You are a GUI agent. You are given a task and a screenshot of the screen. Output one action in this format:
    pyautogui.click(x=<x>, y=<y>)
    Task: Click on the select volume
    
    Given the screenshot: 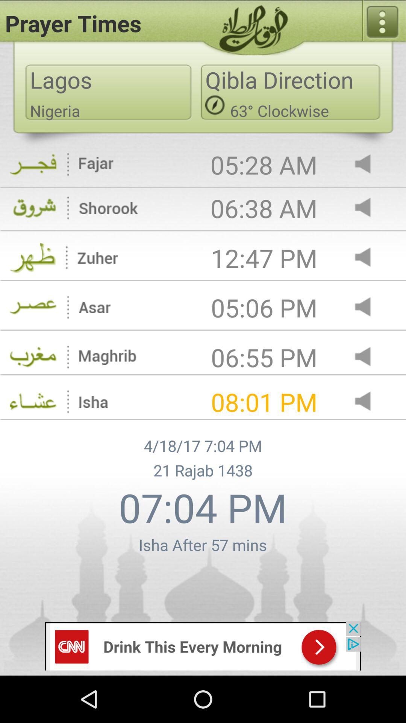 What is the action you would take?
    pyautogui.click(x=369, y=165)
    